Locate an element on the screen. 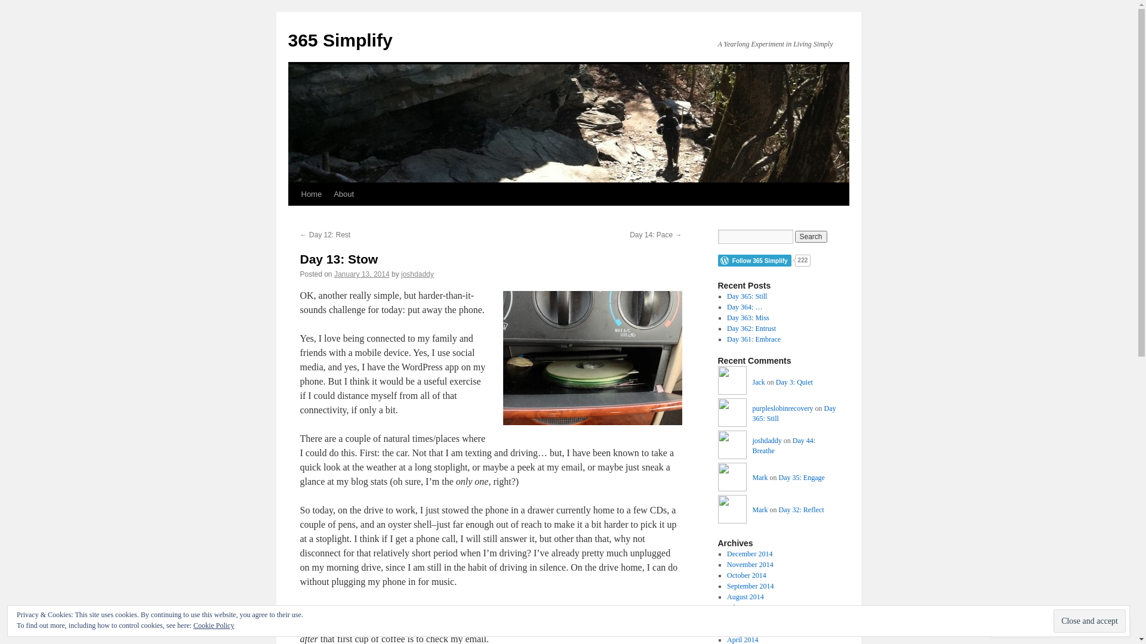 This screenshot has width=1146, height=644. Mark is located at coordinates (760, 510).